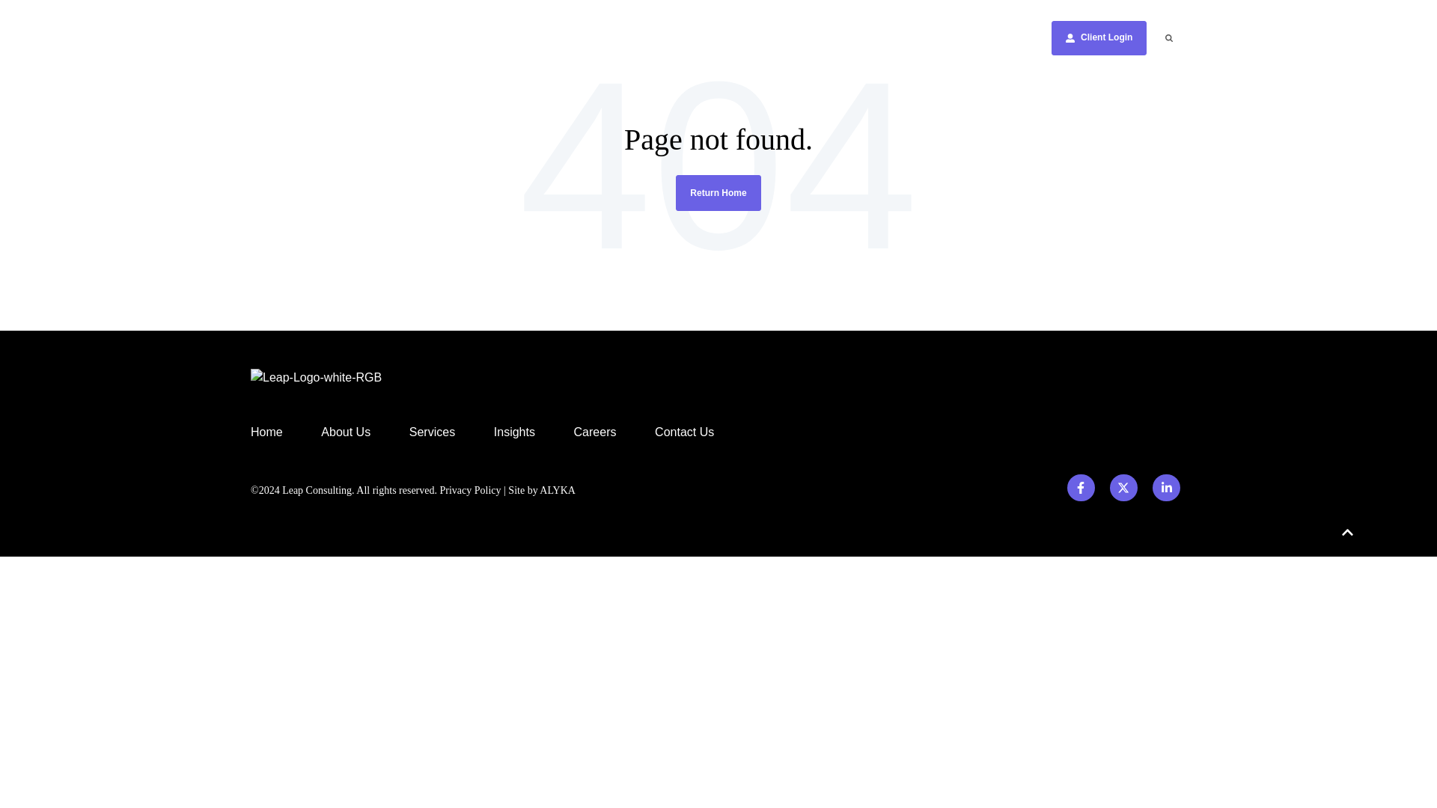  Describe the element at coordinates (931, 37) in the screenshot. I see `Client Login` at that location.